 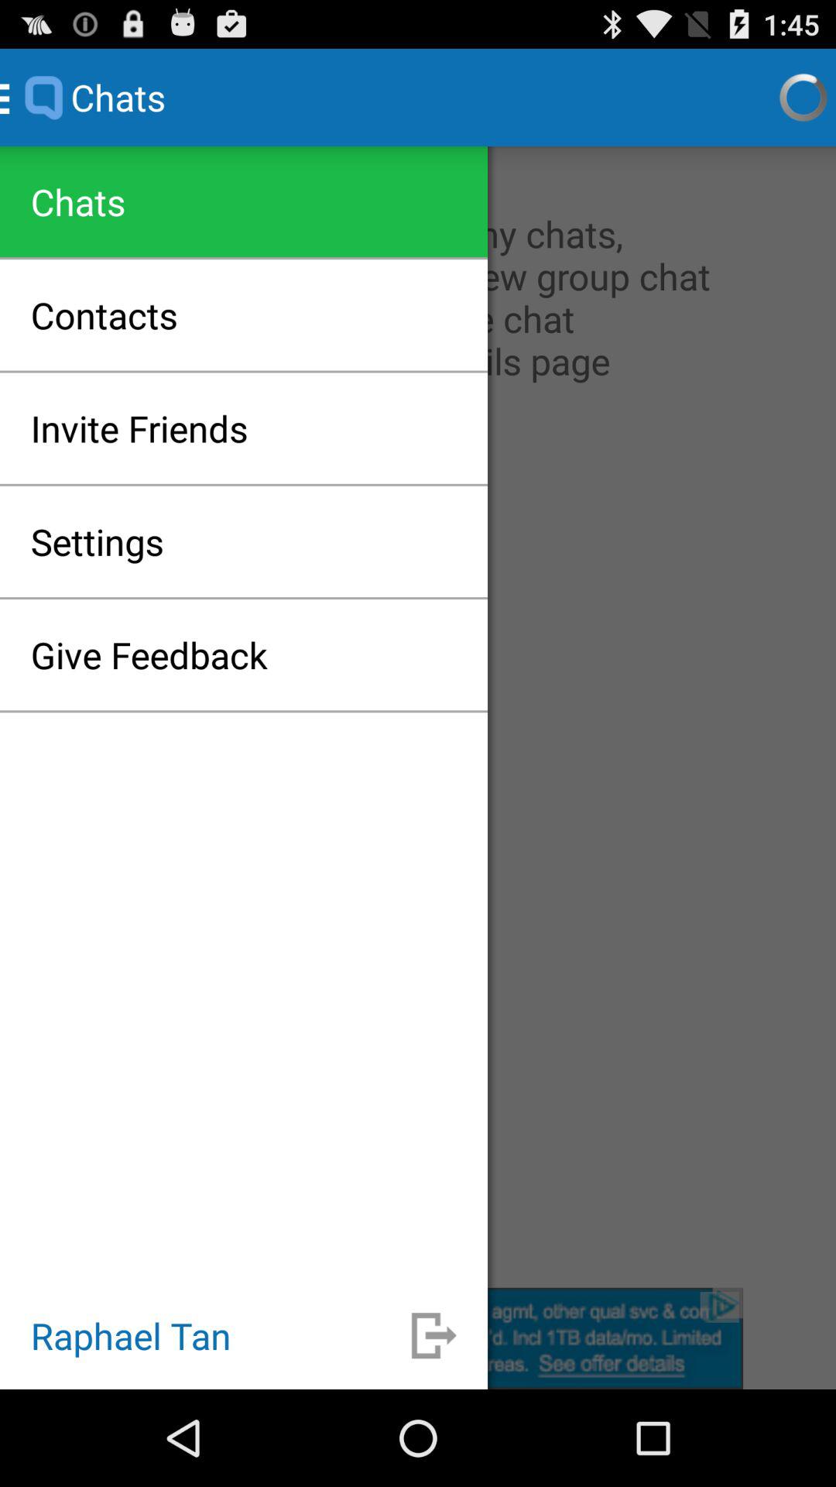 What do you see at coordinates (418, 1338) in the screenshot?
I see `logout the current user` at bounding box center [418, 1338].